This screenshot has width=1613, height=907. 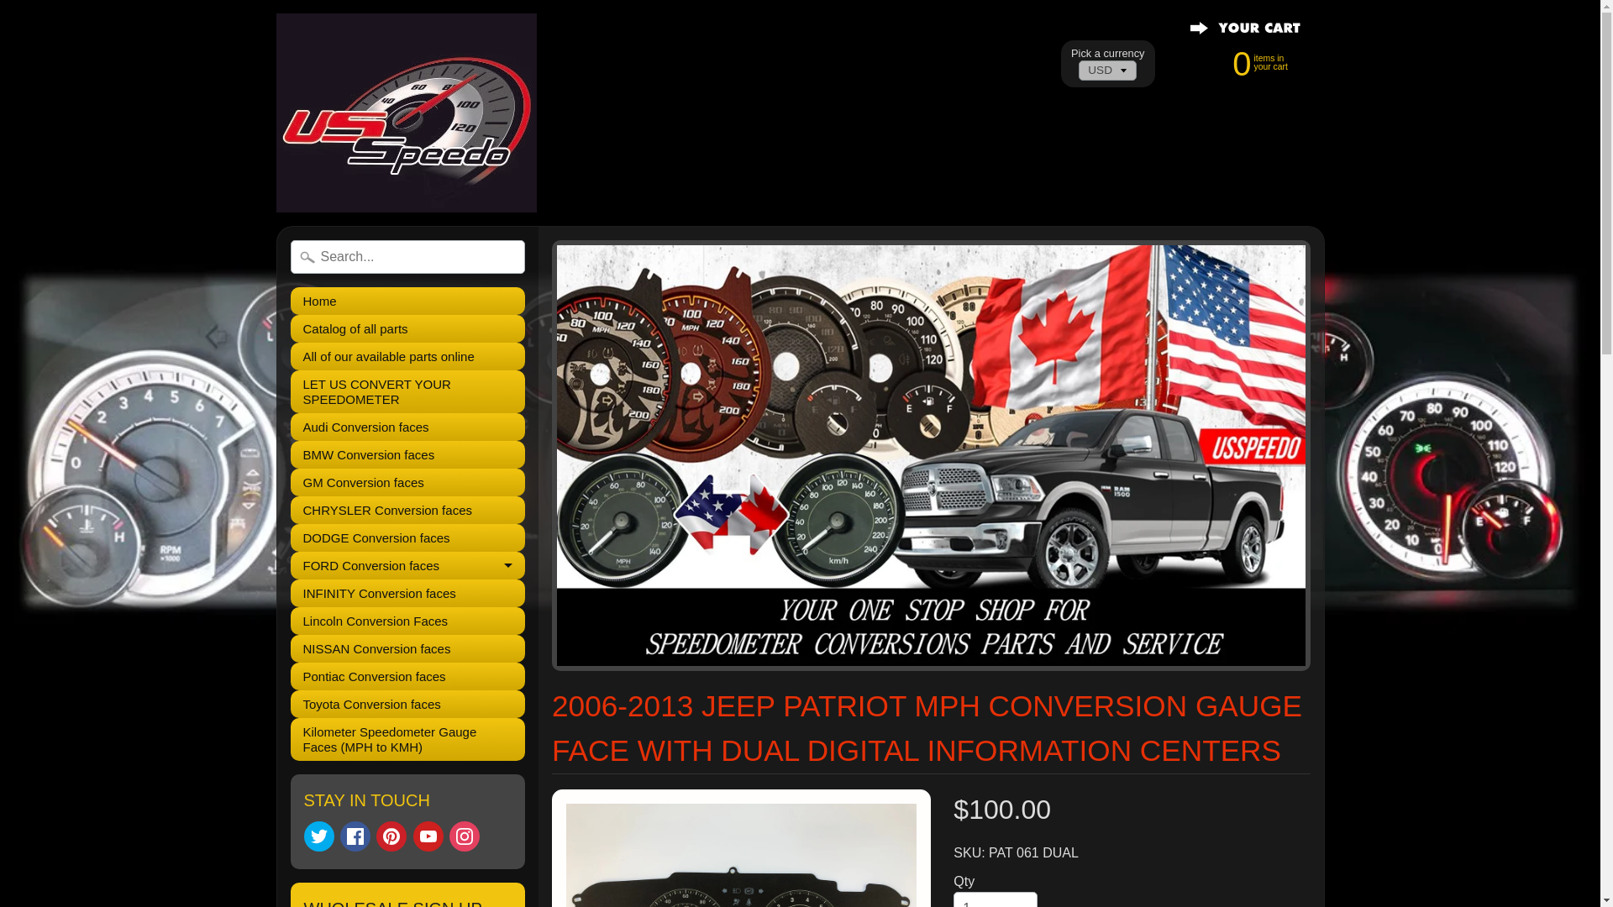 I want to click on NISSAN Conversion faces, so click(x=391, y=836).